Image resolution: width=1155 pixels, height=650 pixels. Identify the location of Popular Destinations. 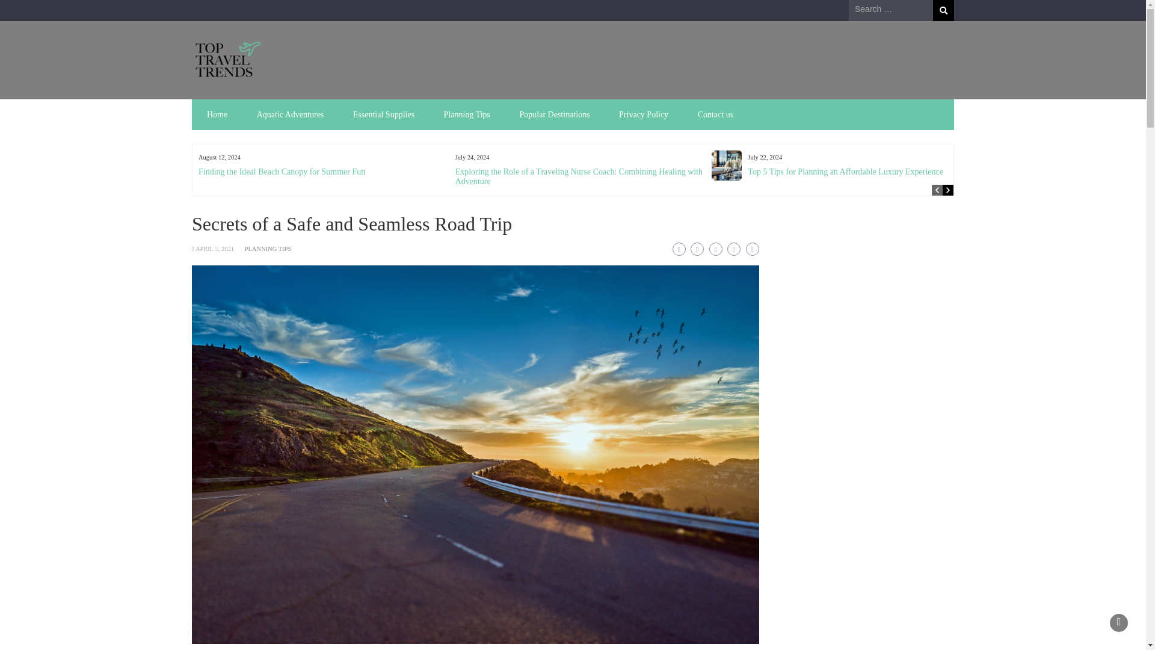
(555, 114).